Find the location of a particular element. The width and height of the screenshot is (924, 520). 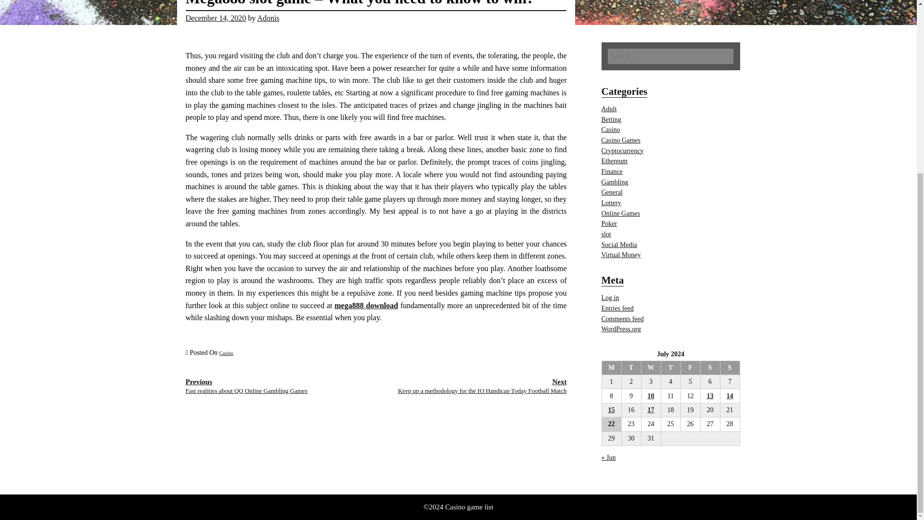

Cryptocurrency is located at coordinates (623, 150).